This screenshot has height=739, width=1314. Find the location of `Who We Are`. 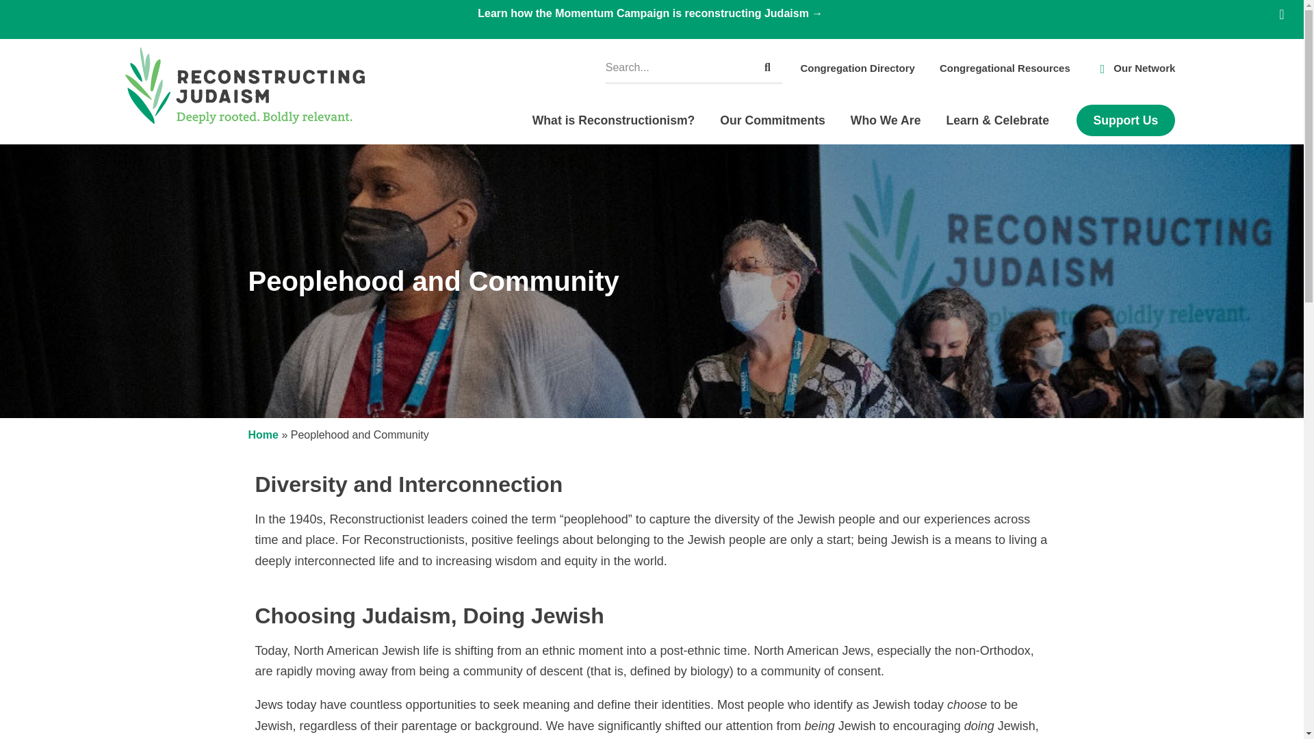

Who We Are is located at coordinates (890, 120).